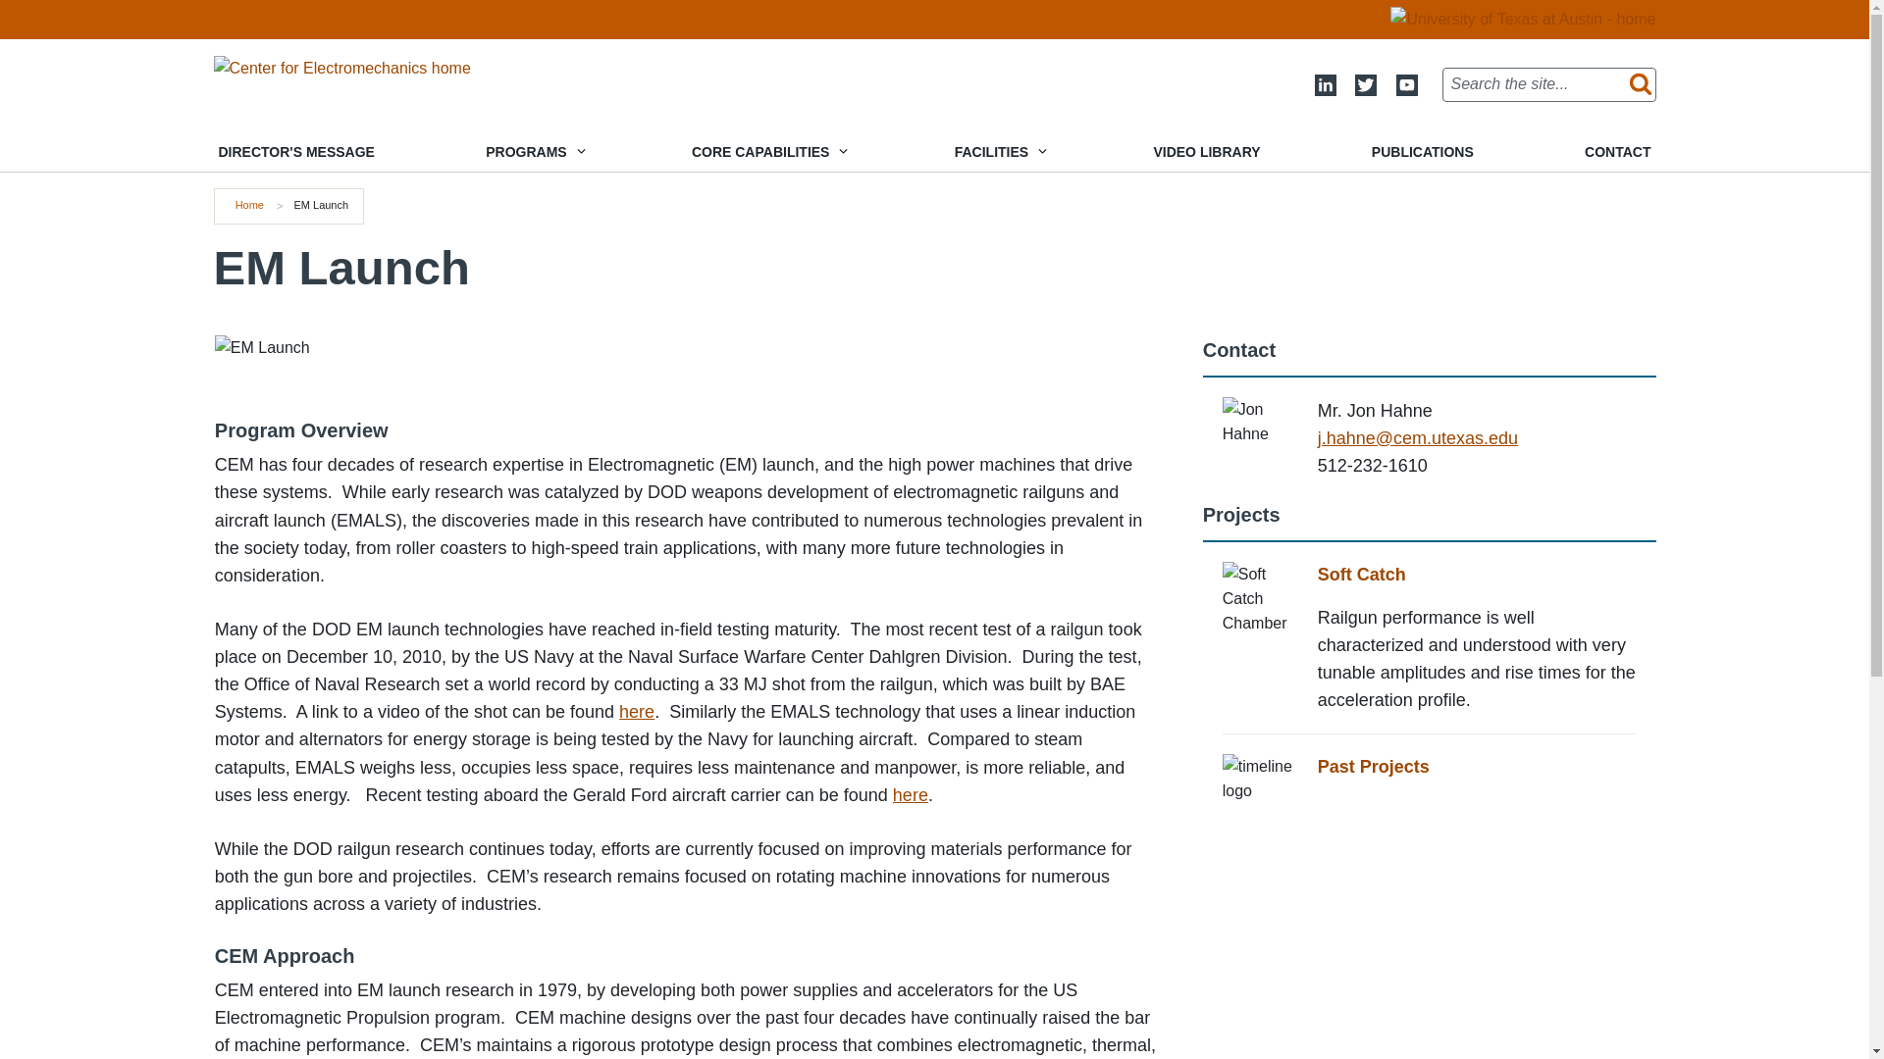  What do you see at coordinates (249, 204) in the screenshot?
I see `Home` at bounding box center [249, 204].